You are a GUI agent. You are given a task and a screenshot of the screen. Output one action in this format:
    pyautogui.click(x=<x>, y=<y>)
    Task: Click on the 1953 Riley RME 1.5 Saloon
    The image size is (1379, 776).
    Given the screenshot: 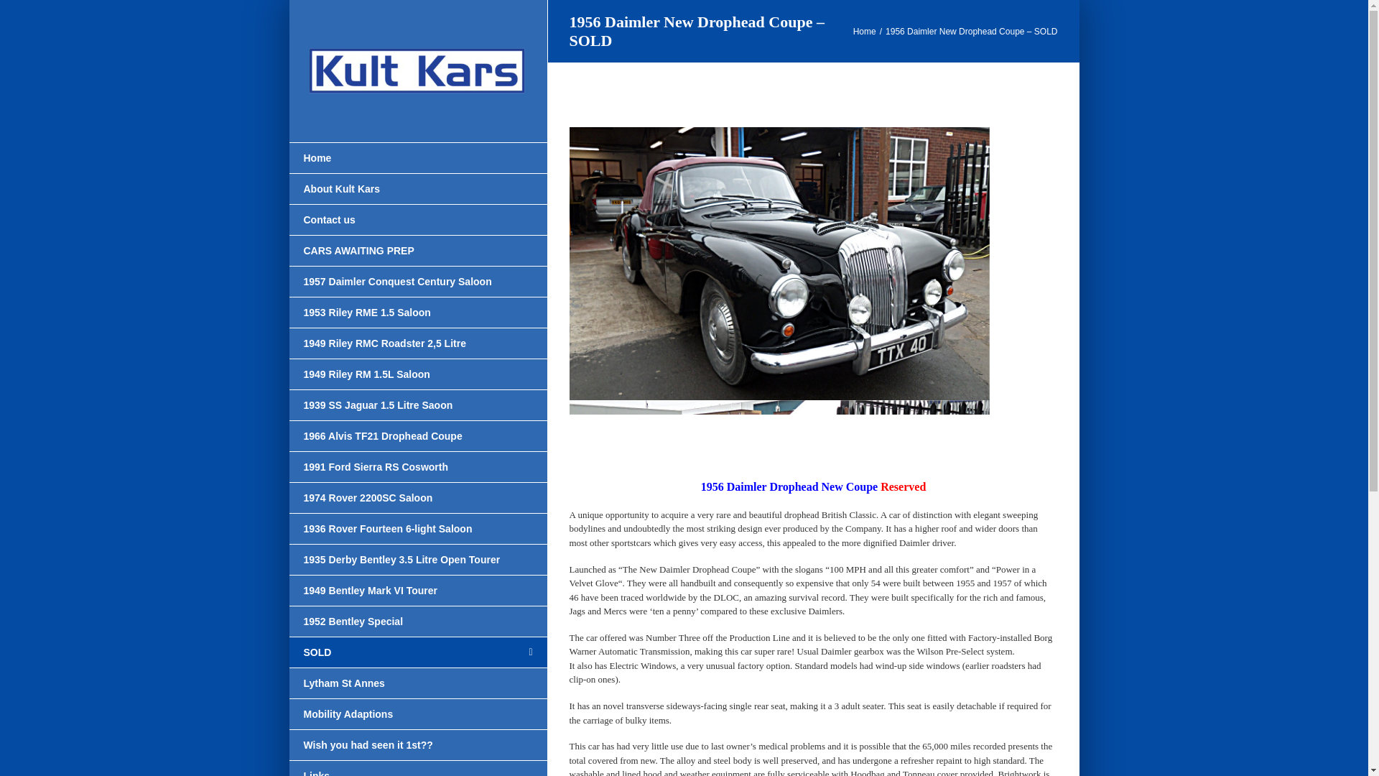 What is the action you would take?
    pyautogui.click(x=417, y=312)
    